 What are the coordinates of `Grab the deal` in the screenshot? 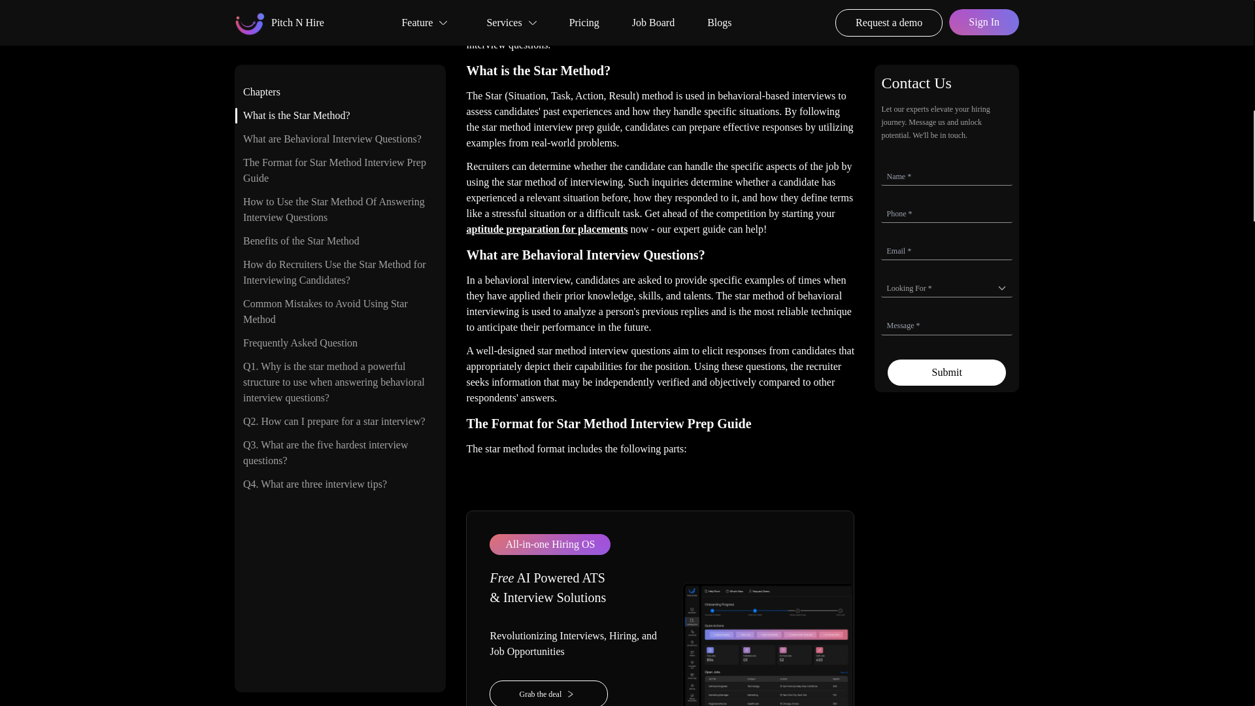 It's located at (548, 693).